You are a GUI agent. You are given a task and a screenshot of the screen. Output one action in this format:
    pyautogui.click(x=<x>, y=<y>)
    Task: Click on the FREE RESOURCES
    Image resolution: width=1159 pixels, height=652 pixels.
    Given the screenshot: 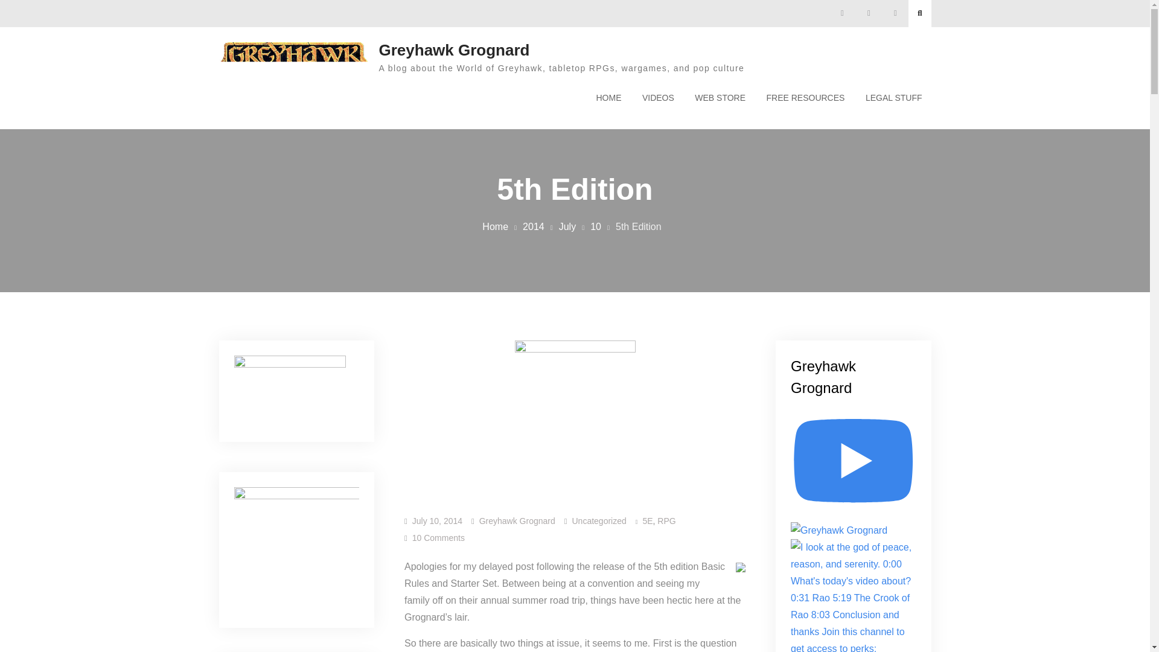 What is the action you would take?
    pyautogui.click(x=805, y=98)
    